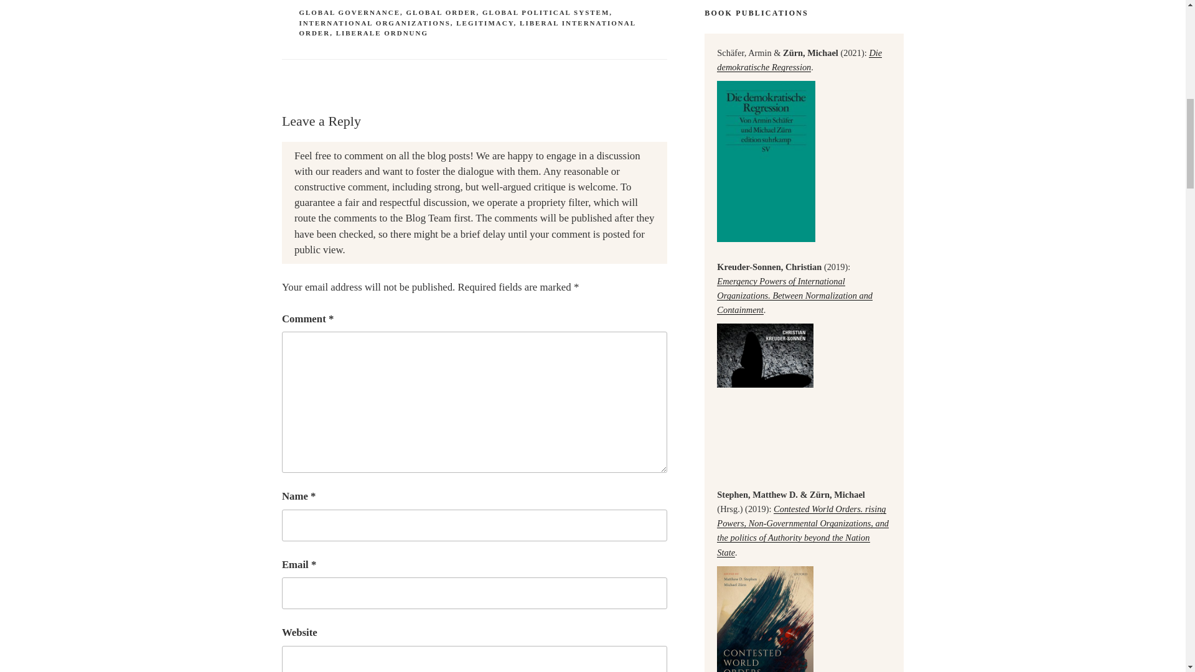 This screenshot has width=1195, height=672. Describe the element at coordinates (546, 12) in the screenshot. I see `GLOBAL POLITICAL SYSTEM` at that location.